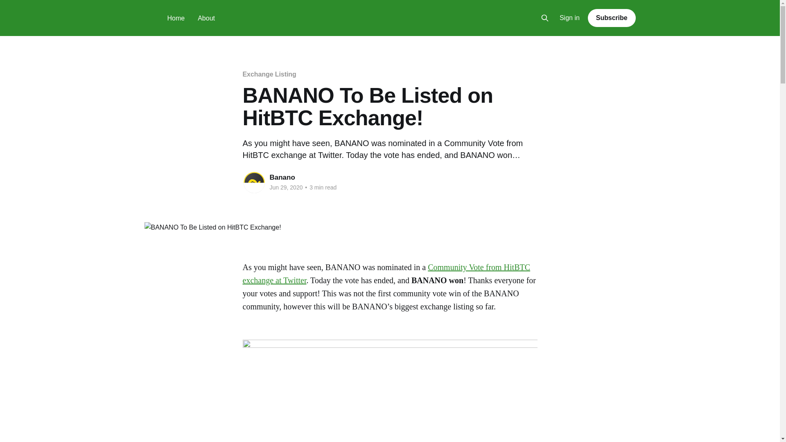 Image resolution: width=786 pixels, height=442 pixels. What do you see at coordinates (386, 273) in the screenshot?
I see `Community Vote from HitBTC exchange at Twitter` at bounding box center [386, 273].